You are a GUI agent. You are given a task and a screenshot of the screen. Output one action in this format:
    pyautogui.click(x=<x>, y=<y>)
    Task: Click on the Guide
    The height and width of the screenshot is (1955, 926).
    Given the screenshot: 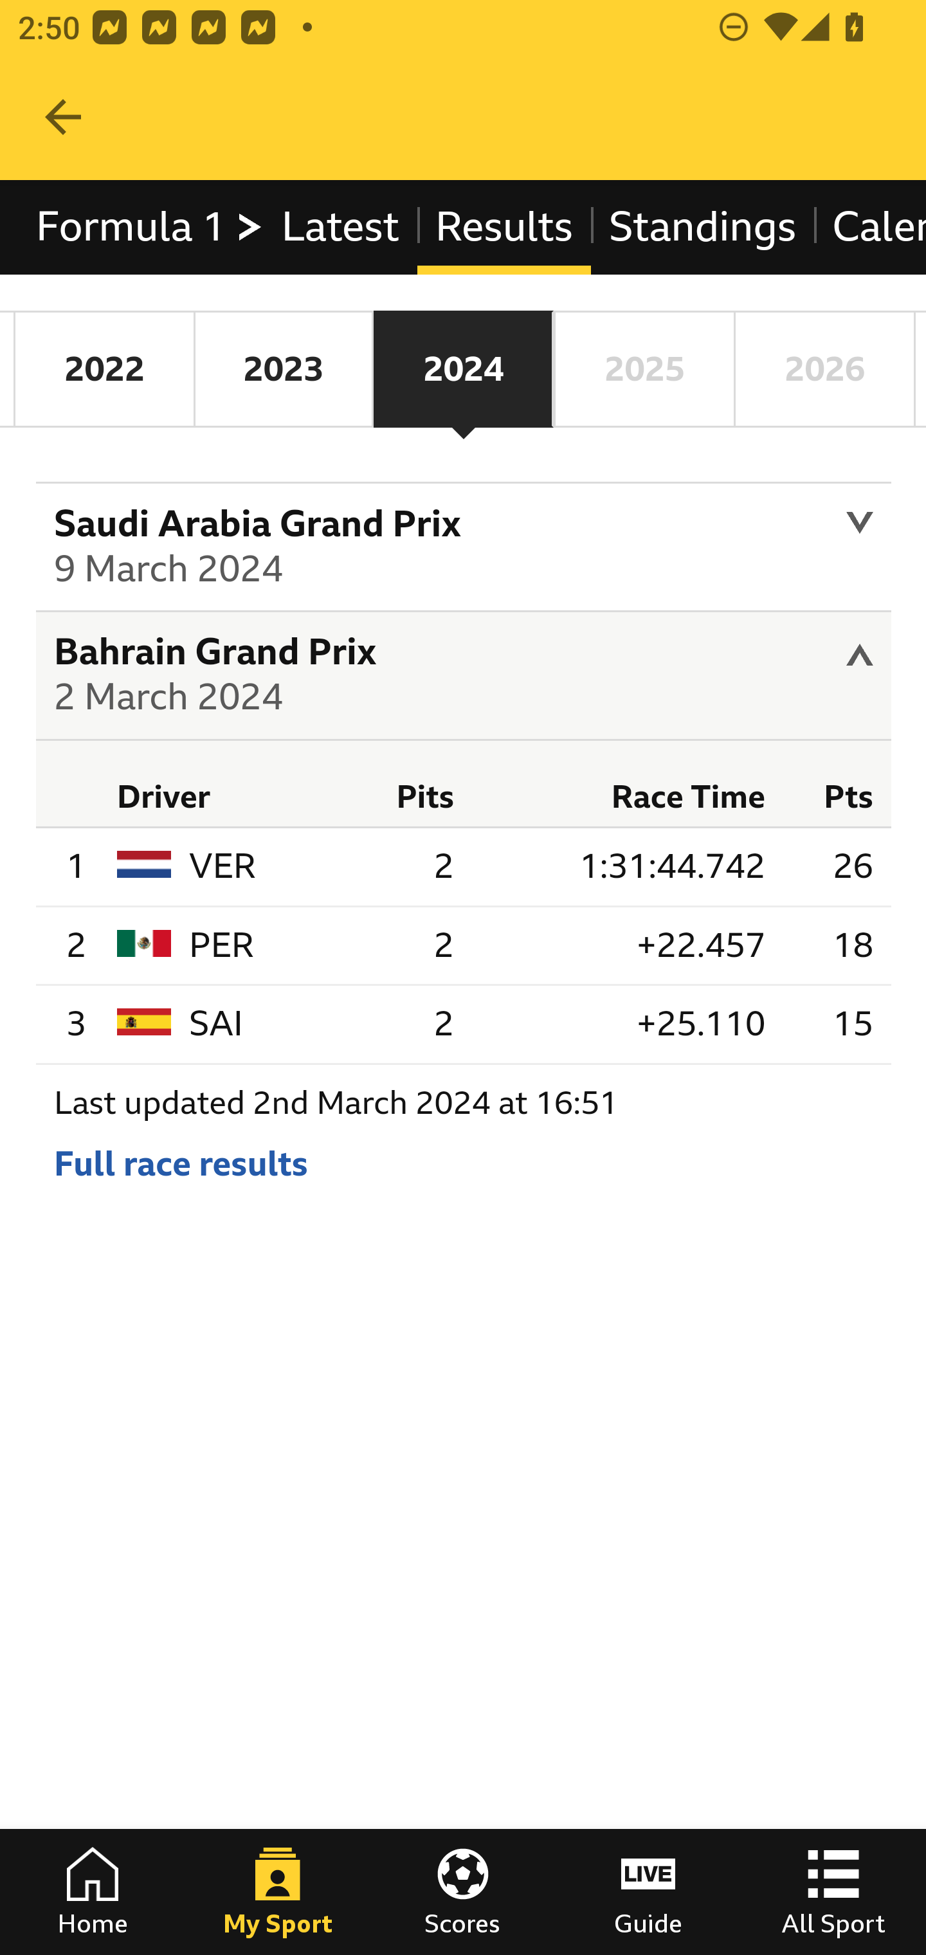 What is the action you would take?
    pyautogui.click(x=648, y=1892)
    